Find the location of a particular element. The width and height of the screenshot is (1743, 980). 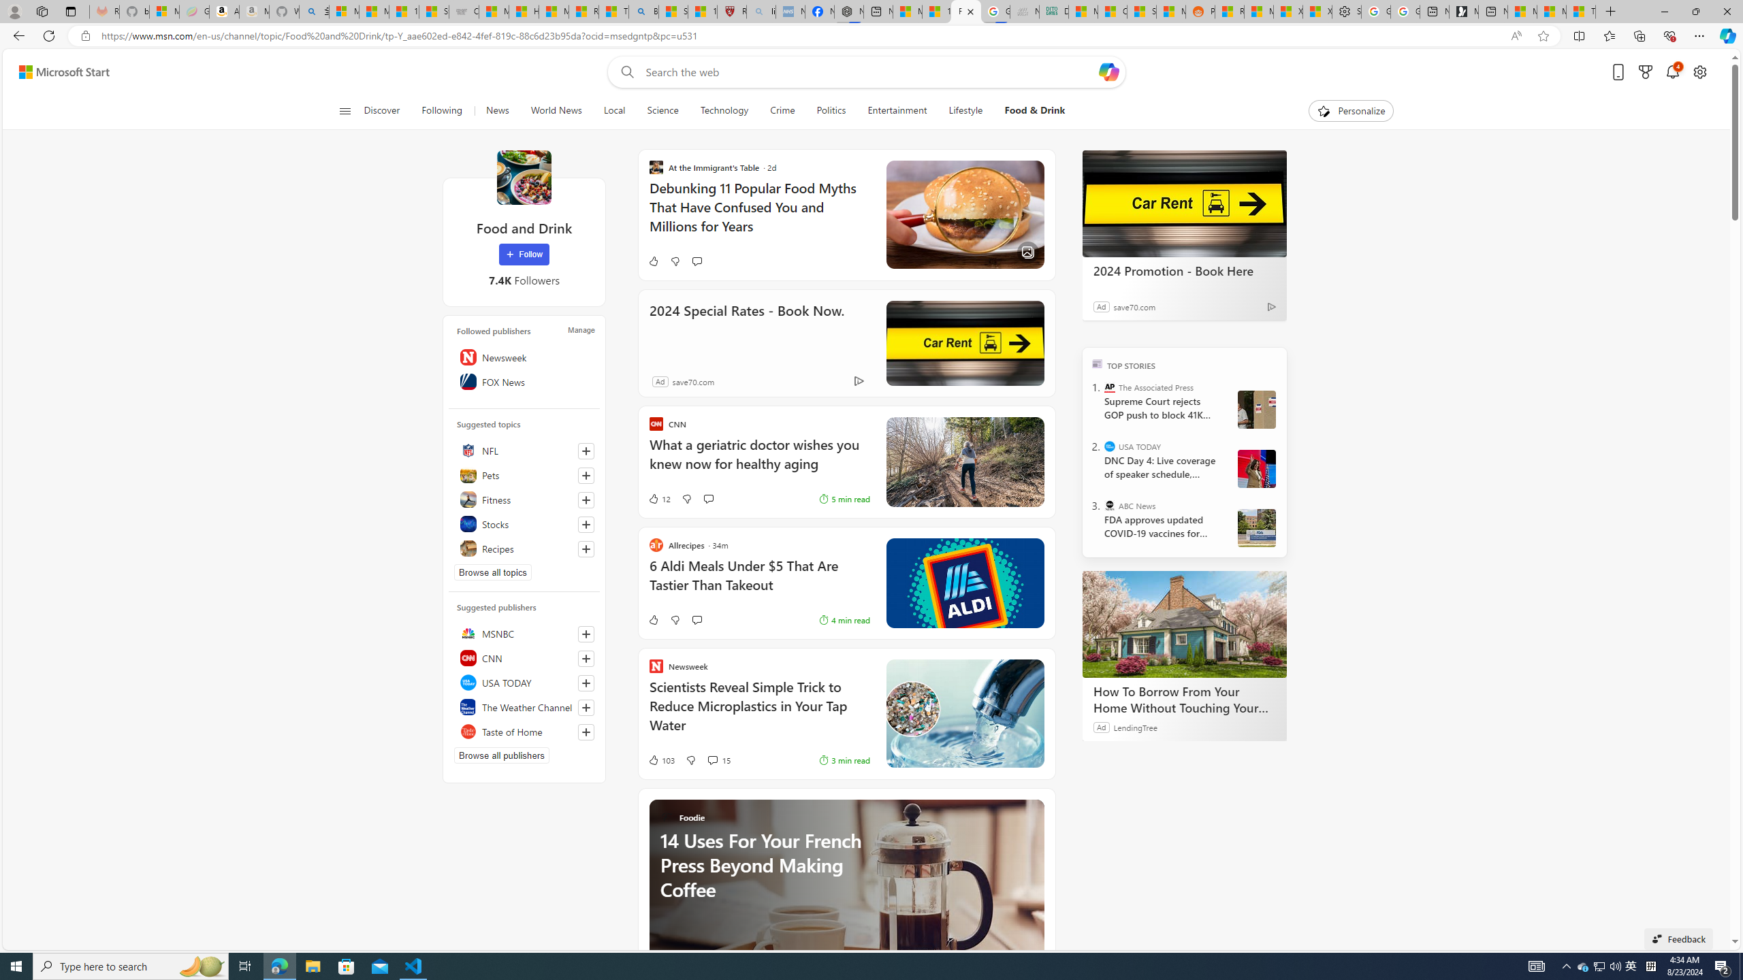

TOP is located at coordinates (1098, 363).